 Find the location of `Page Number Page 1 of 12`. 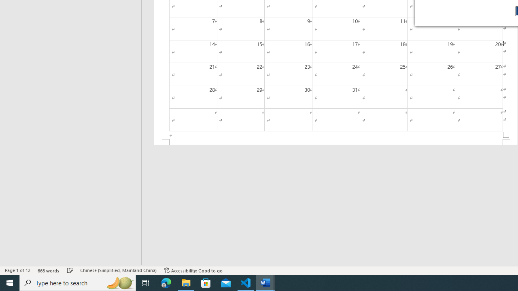

Page Number Page 1 of 12 is located at coordinates (17, 270).